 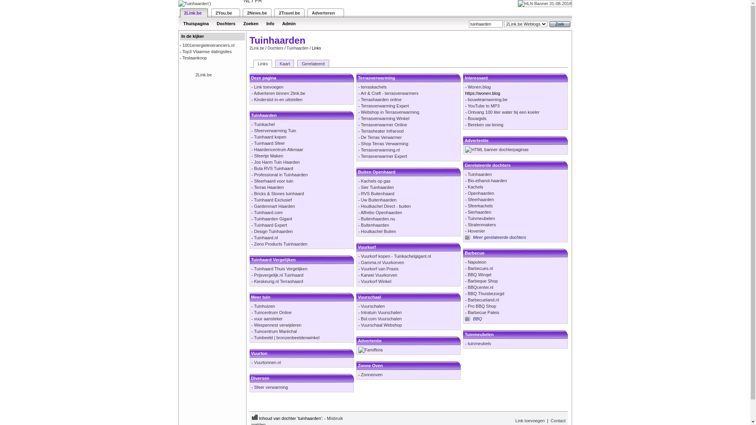 What do you see at coordinates (375, 225) in the screenshot?
I see `Buitenhaarden` at bounding box center [375, 225].